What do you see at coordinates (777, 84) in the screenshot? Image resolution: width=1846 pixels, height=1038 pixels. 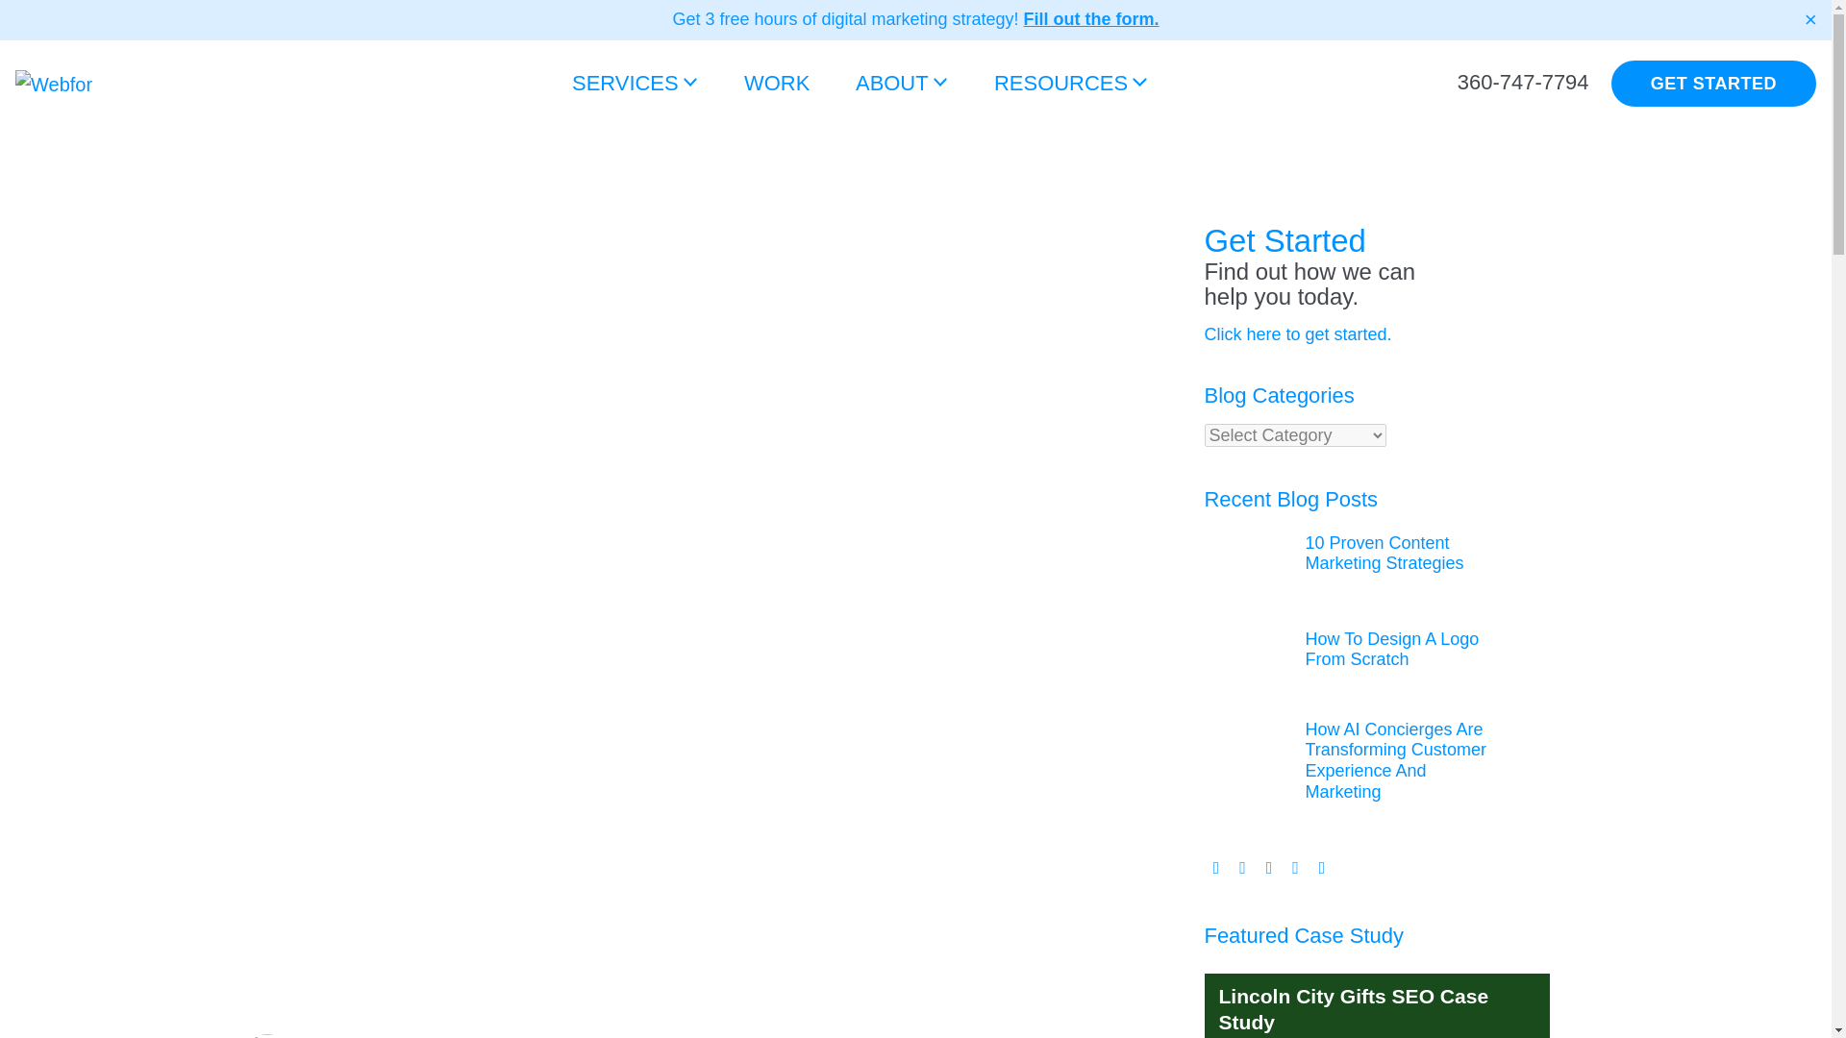 I see `Work` at bounding box center [777, 84].